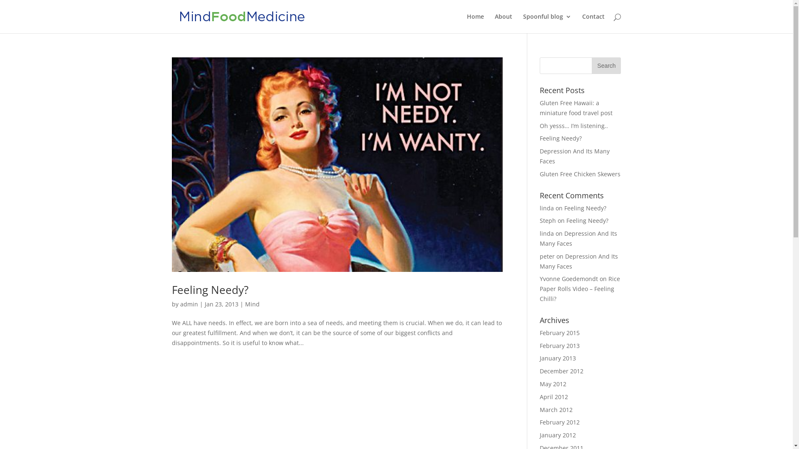 The image size is (799, 449). Describe the element at coordinates (475, 23) in the screenshot. I see `Home` at that location.